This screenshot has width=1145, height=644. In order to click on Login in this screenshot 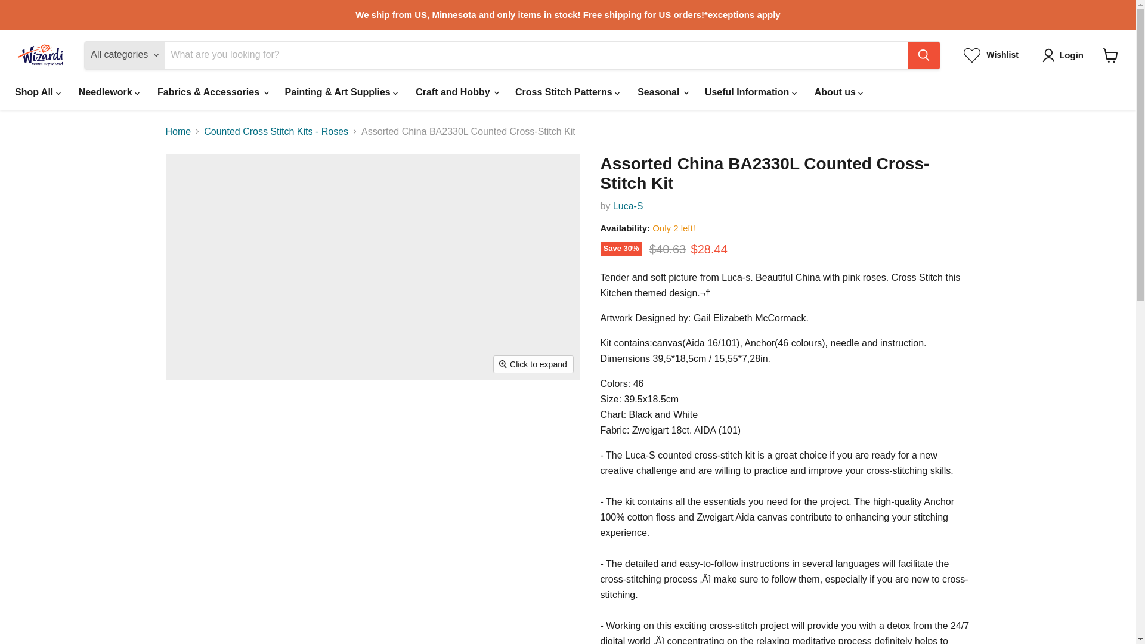, I will do `click(1065, 55)`.